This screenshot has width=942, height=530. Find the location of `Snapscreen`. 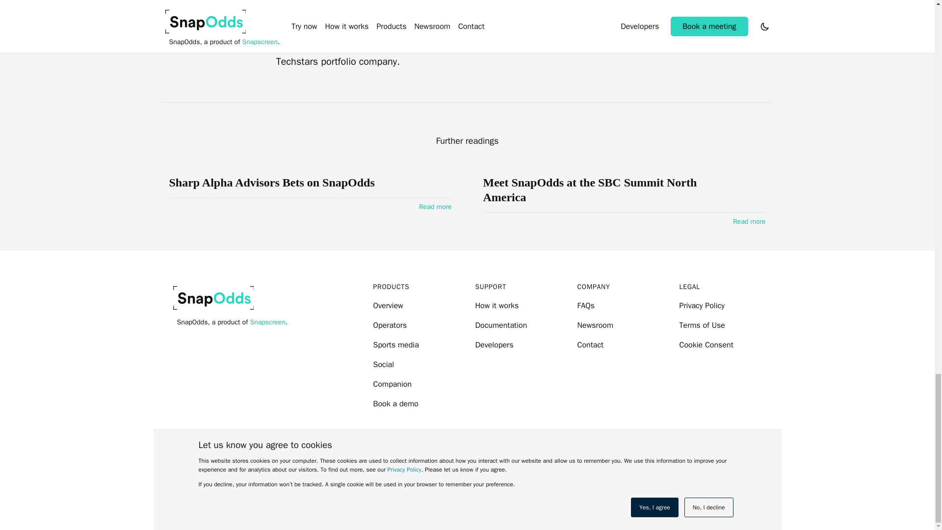

Snapscreen is located at coordinates (268, 322).